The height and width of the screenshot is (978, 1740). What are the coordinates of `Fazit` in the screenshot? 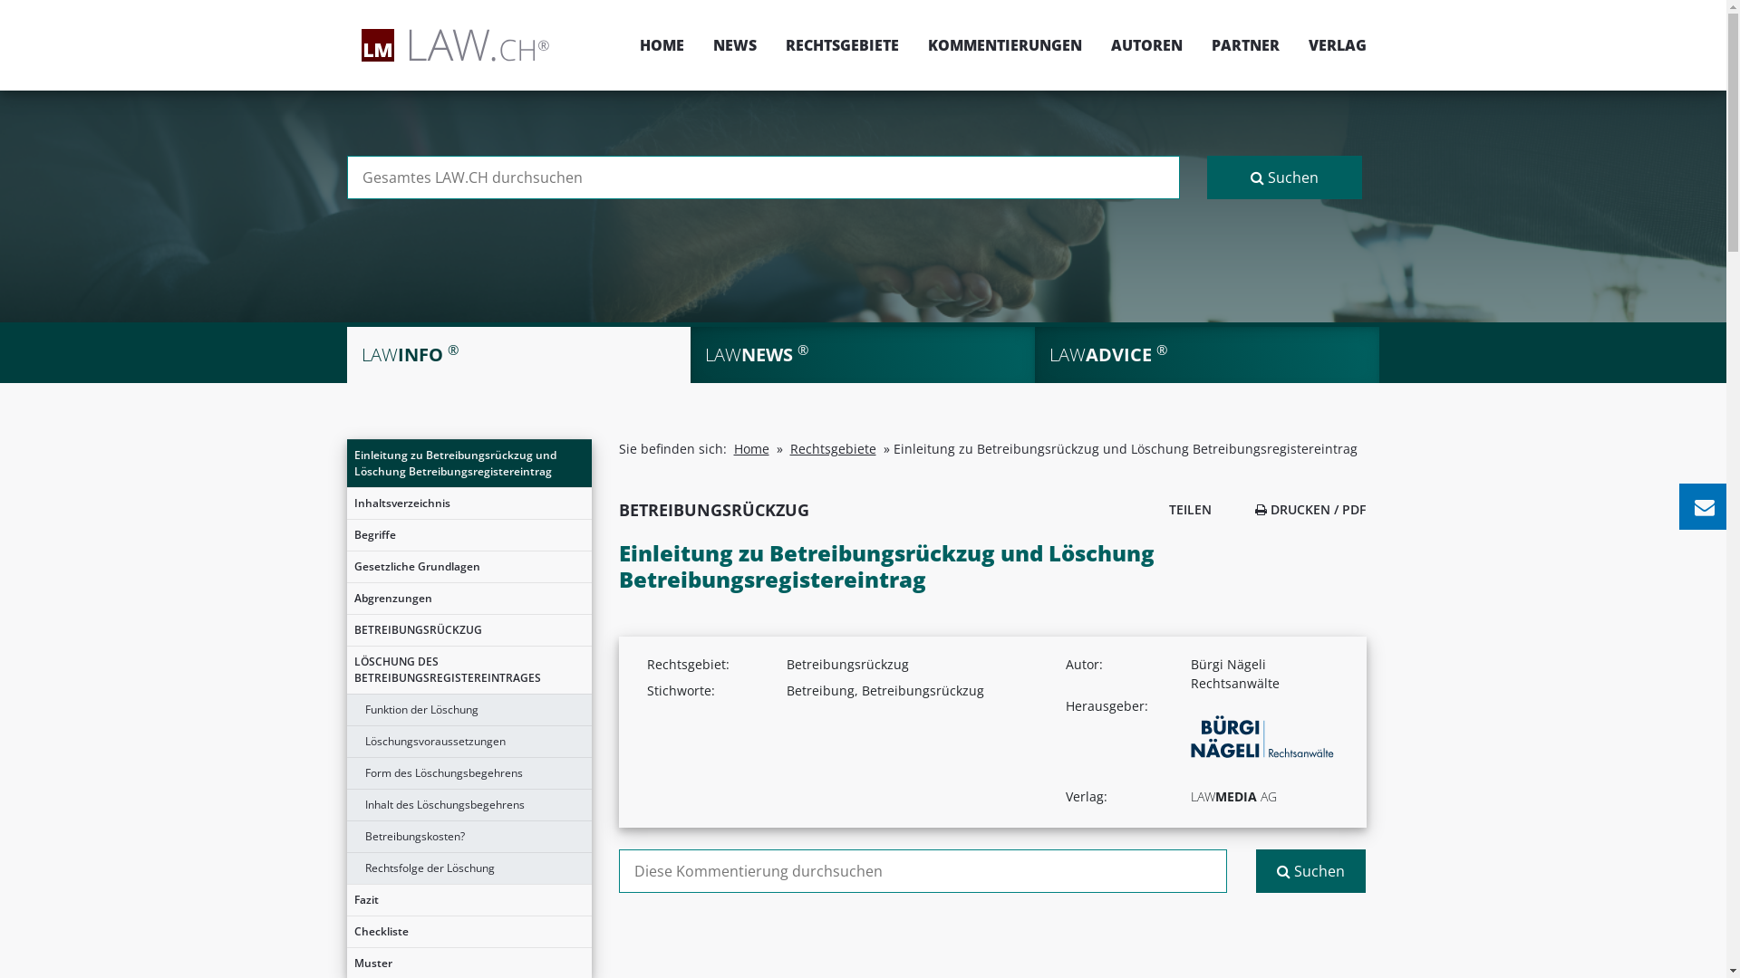 It's located at (469, 900).